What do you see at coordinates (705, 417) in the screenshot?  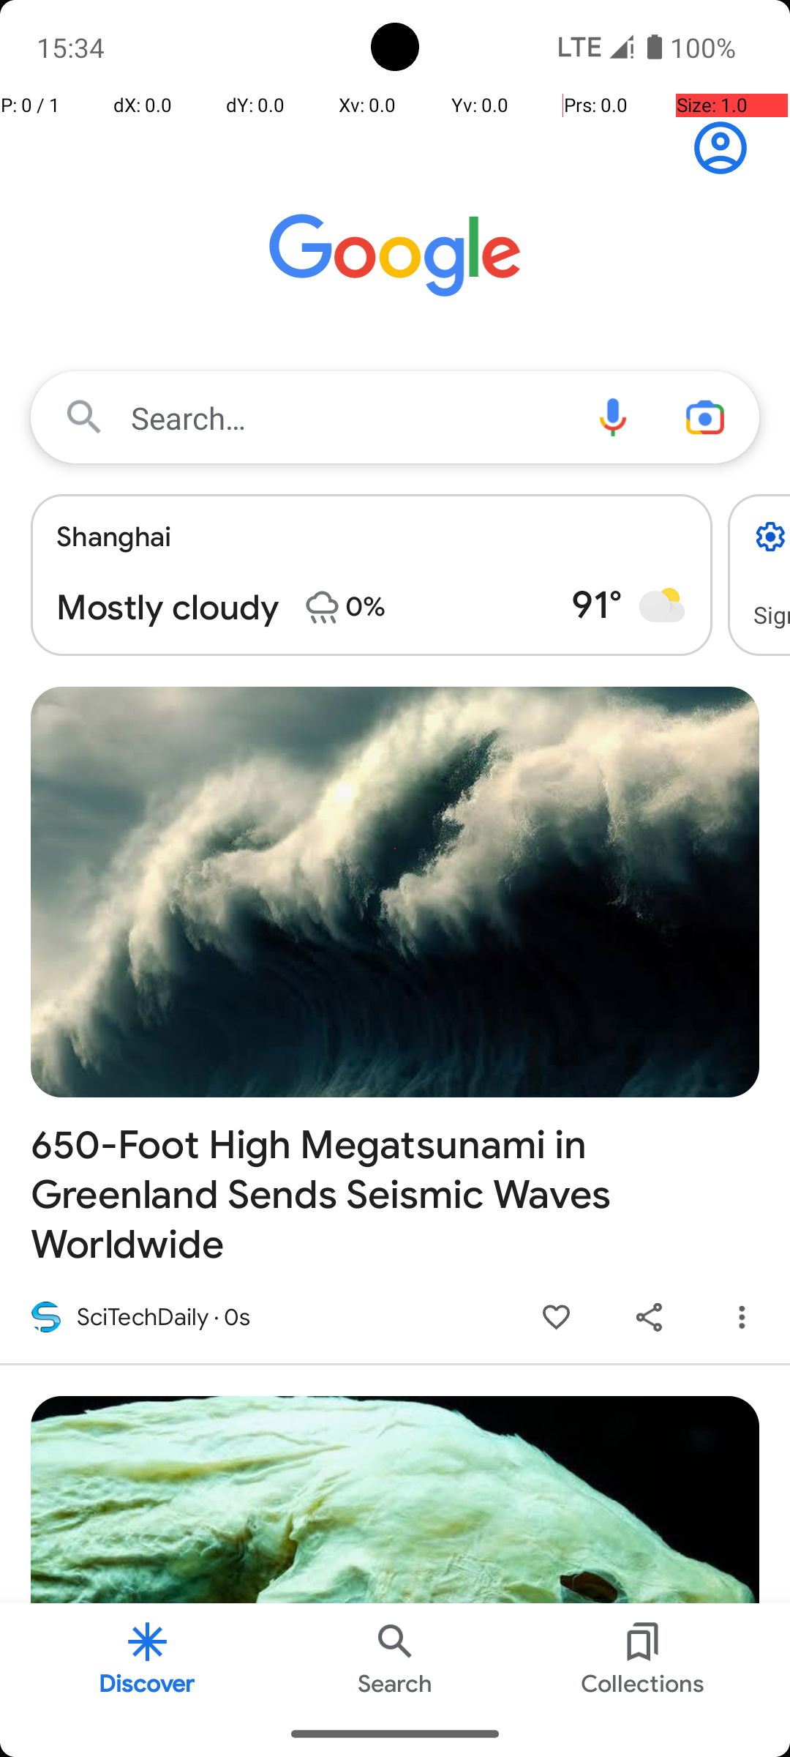 I see `Camera search` at bounding box center [705, 417].